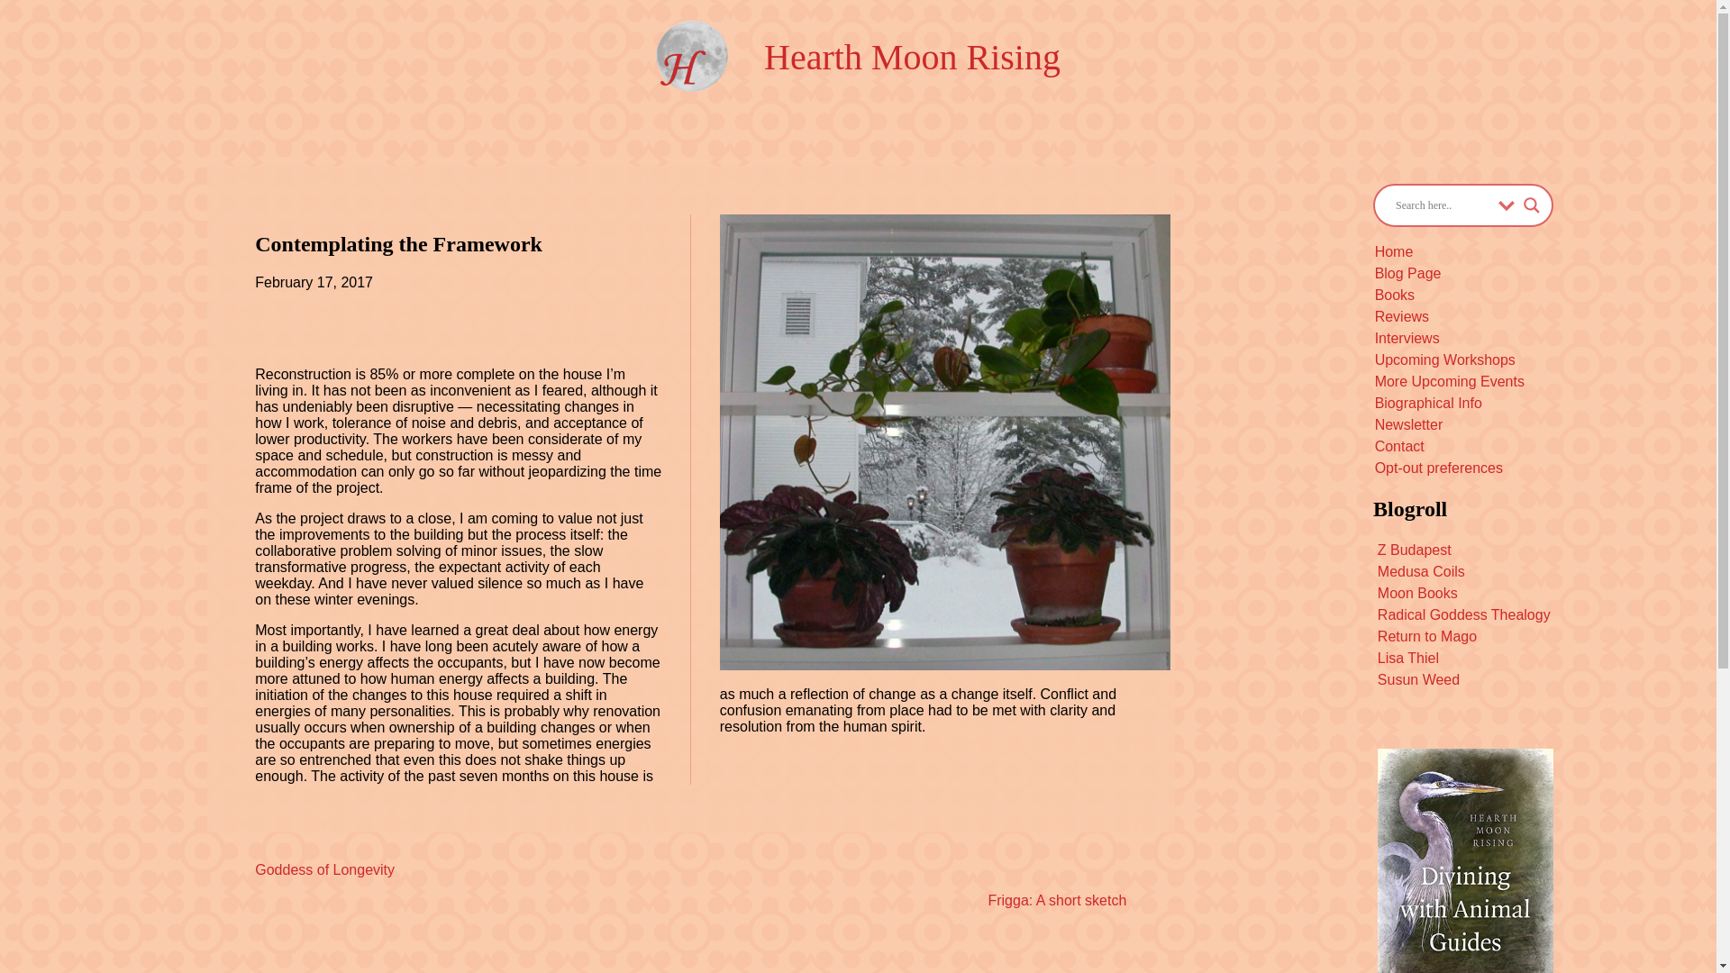 The image size is (1730, 973). Describe the element at coordinates (1394, 252) in the screenshot. I see `Home` at that location.